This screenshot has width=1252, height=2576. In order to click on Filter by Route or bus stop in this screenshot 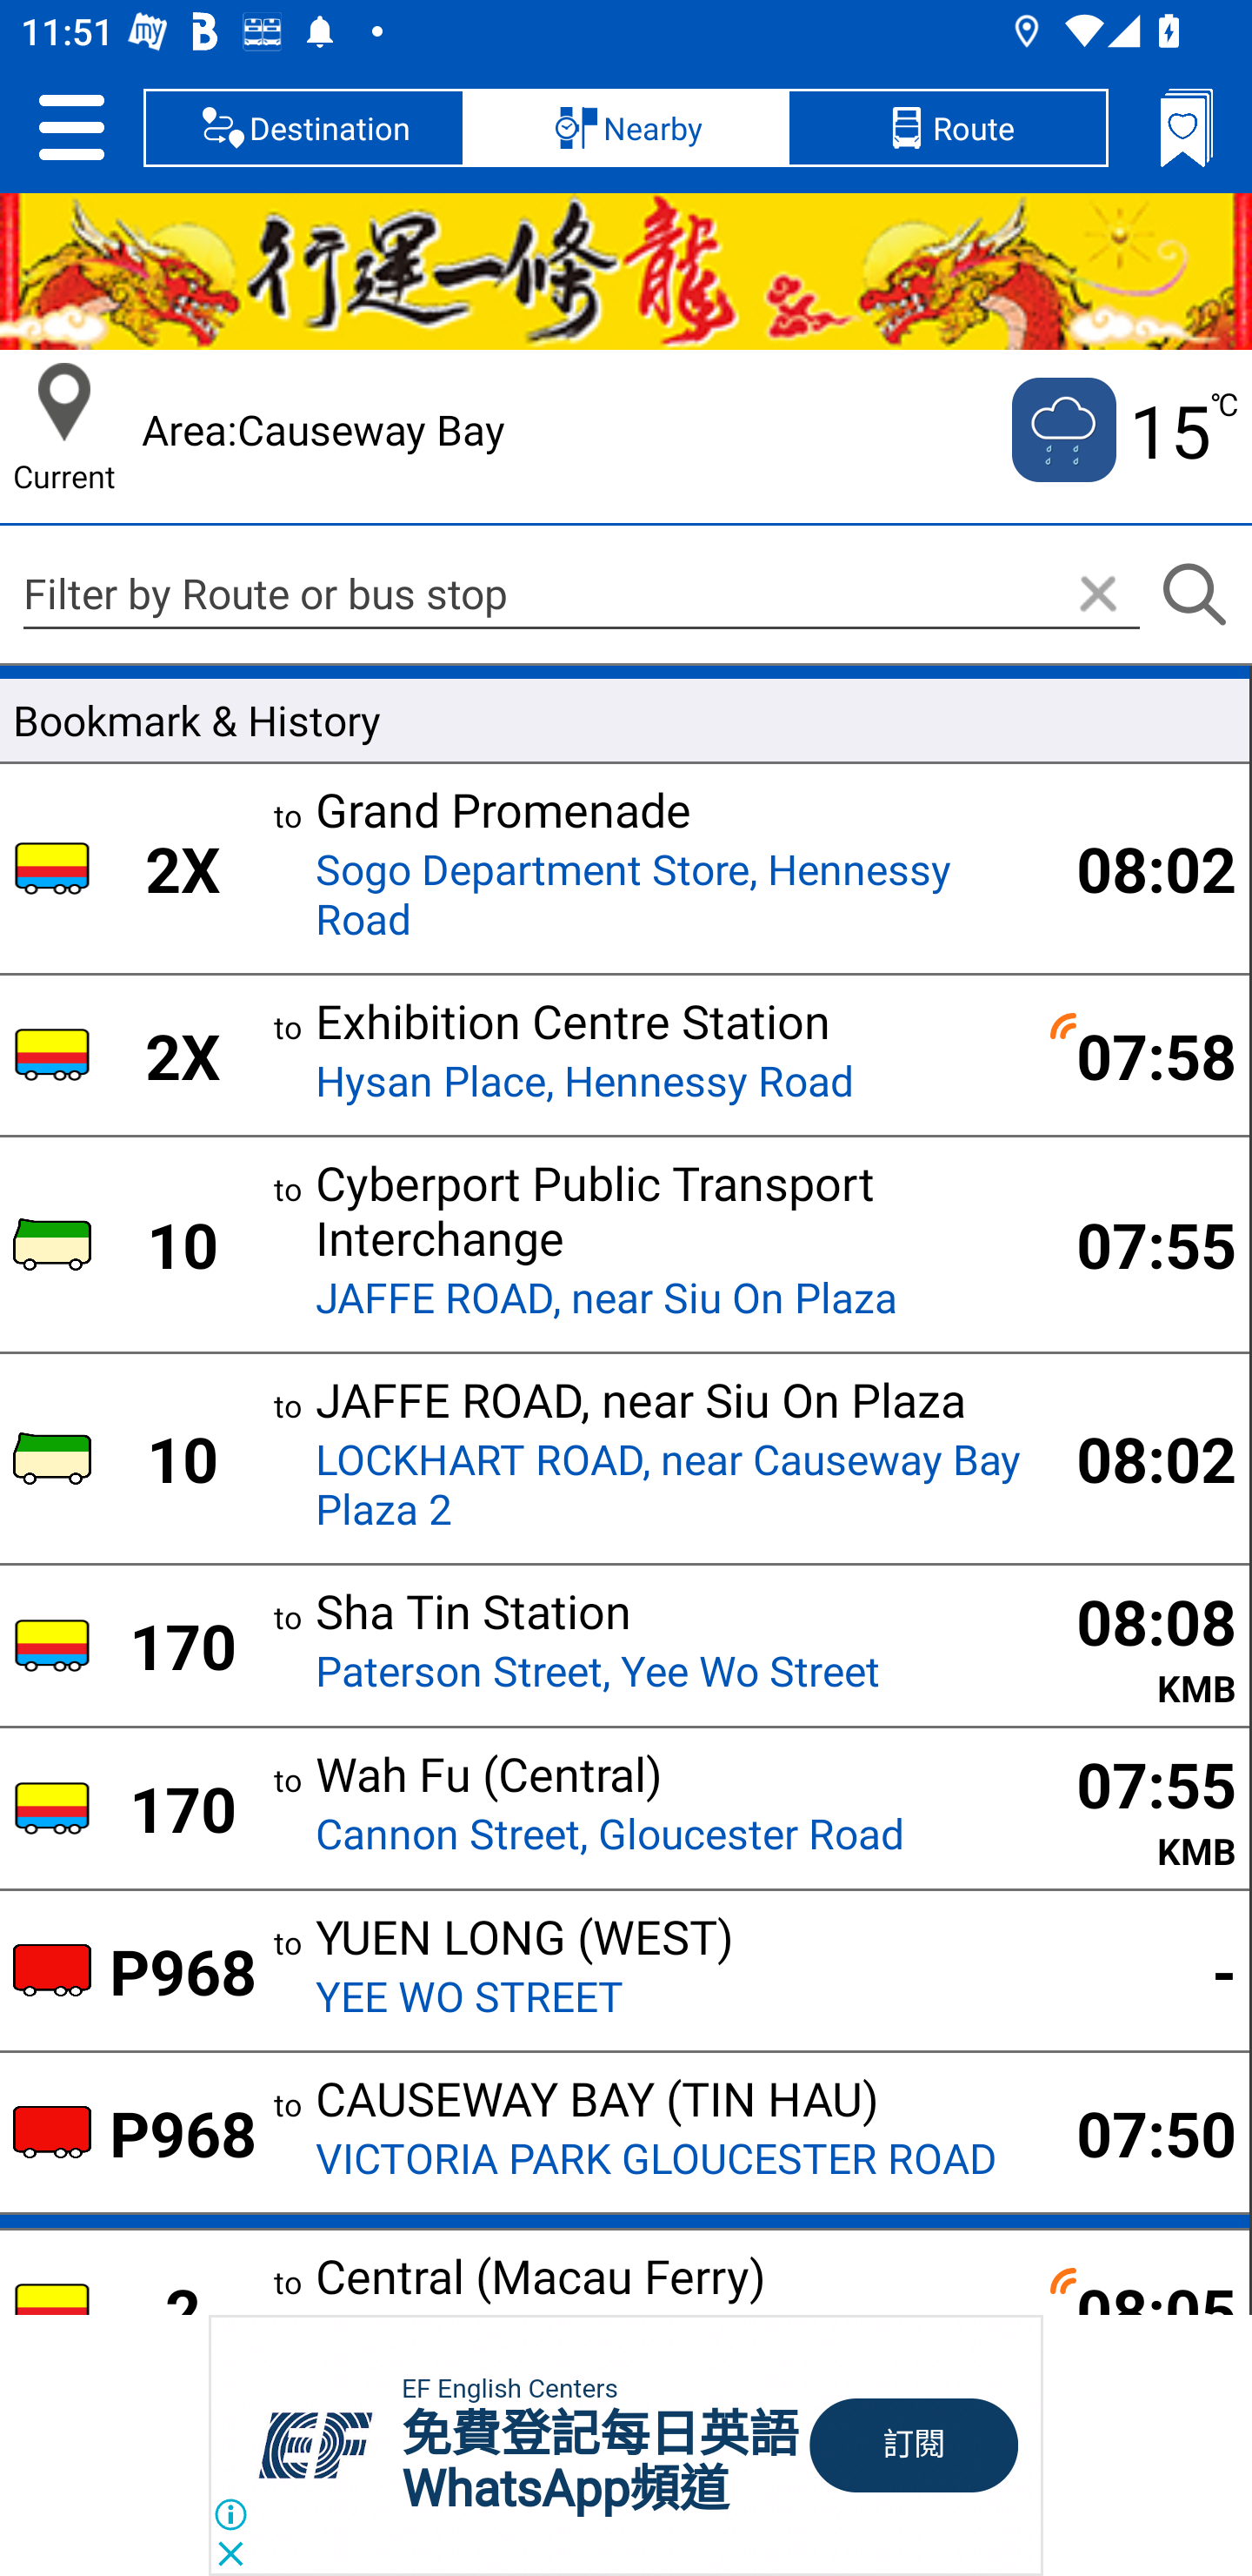, I will do `click(581, 594)`.